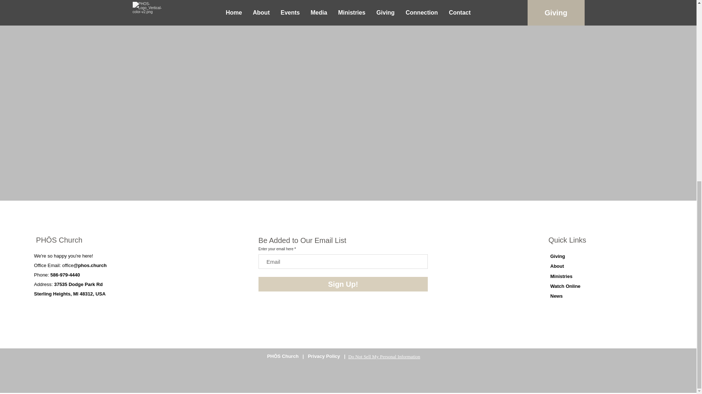 The image size is (702, 394). I want to click on Sign Up!, so click(343, 284).